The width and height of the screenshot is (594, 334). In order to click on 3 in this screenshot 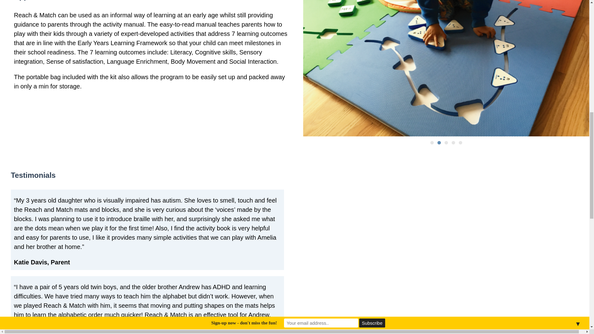, I will do `click(446, 142)`.